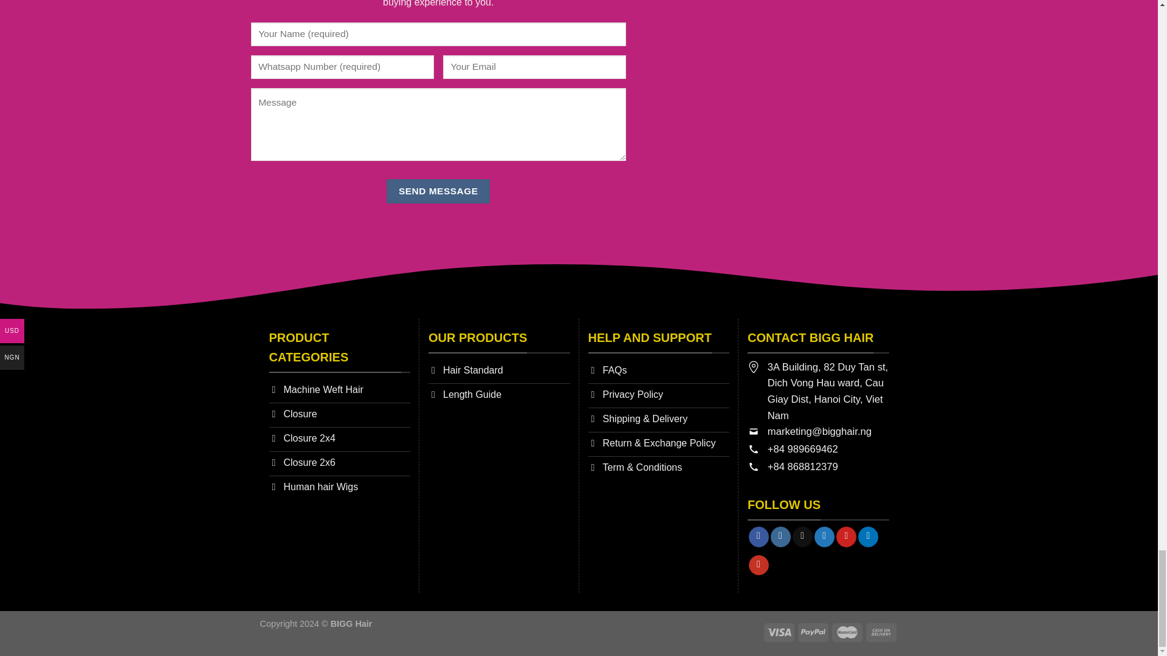 The width and height of the screenshot is (1167, 656). Describe the element at coordinates (846, 537) in the screenshot. I see `Follow on Pinterest` at that location.